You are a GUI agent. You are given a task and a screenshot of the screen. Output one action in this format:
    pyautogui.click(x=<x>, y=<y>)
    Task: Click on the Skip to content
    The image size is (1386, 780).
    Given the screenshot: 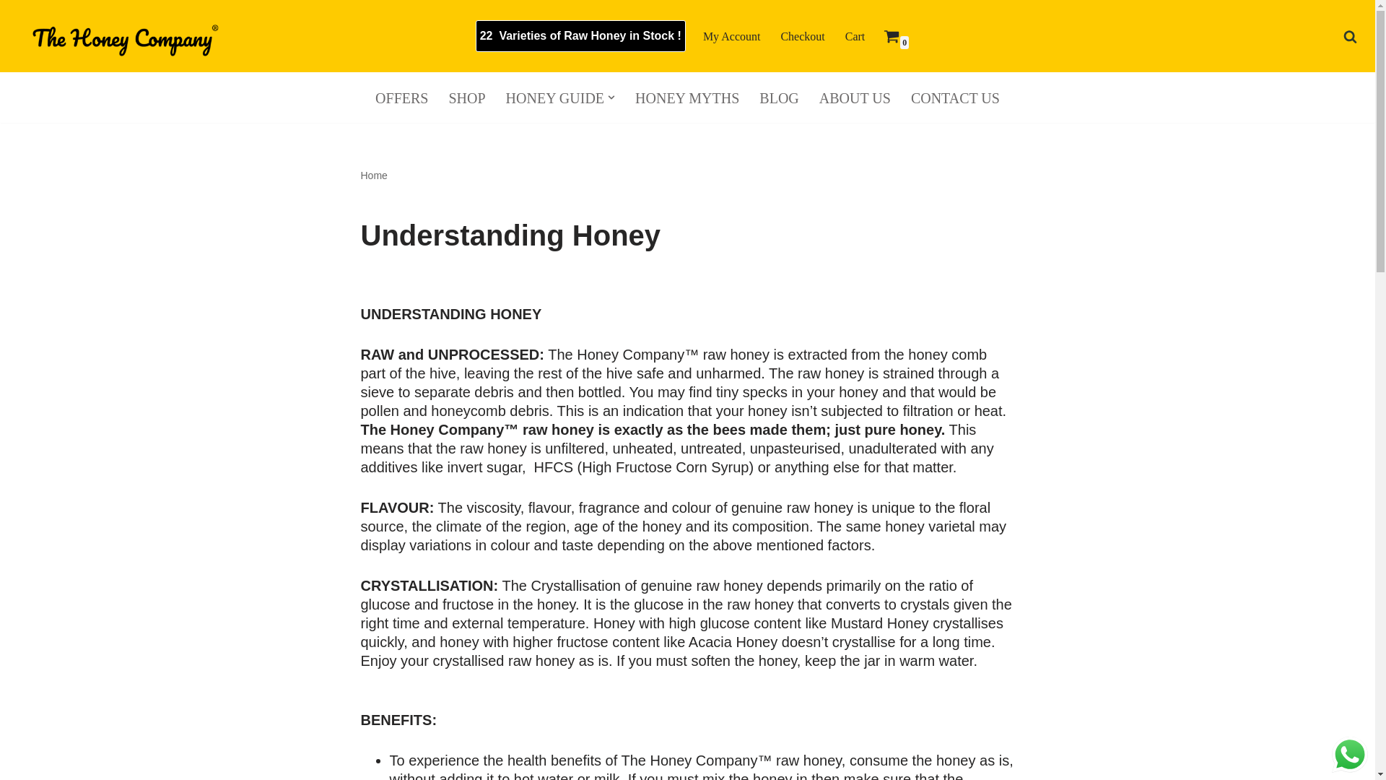 What is the action you would take?
    pyautogui.click(x=11, y=30)
    